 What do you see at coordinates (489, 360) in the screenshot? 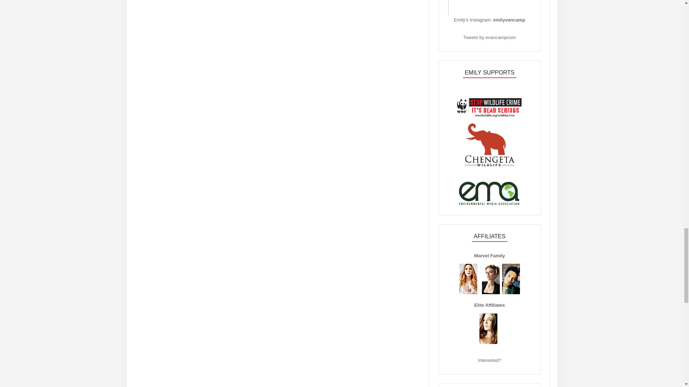
I see `Interested?` at bounding box center [489, 360].